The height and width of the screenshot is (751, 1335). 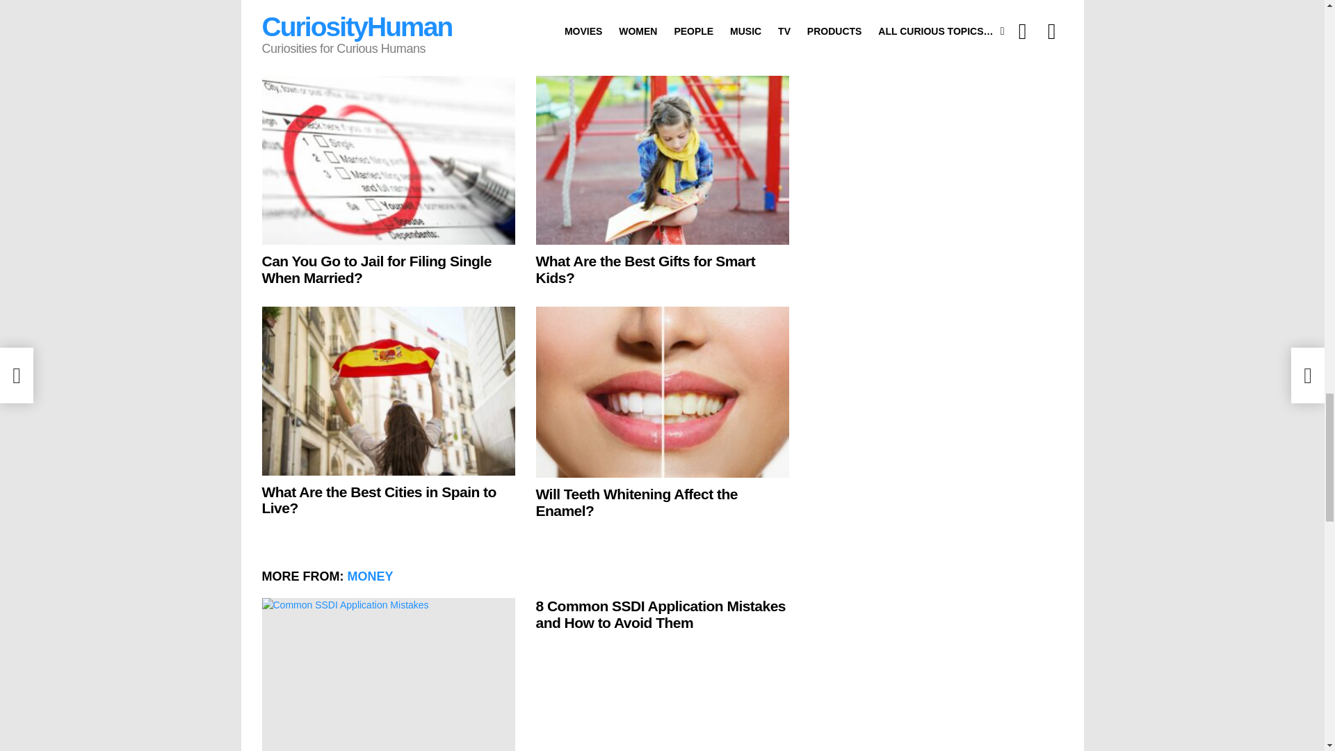 I want to click on What Are the Best Cities in Spain to Live?, so click(x=388, y=391).